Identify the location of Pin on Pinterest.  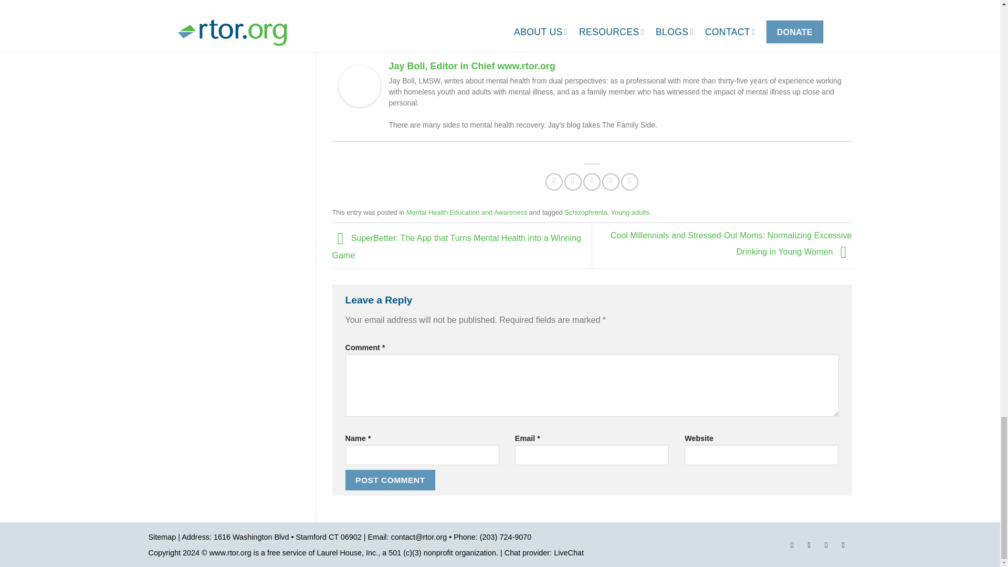
(611, 182).